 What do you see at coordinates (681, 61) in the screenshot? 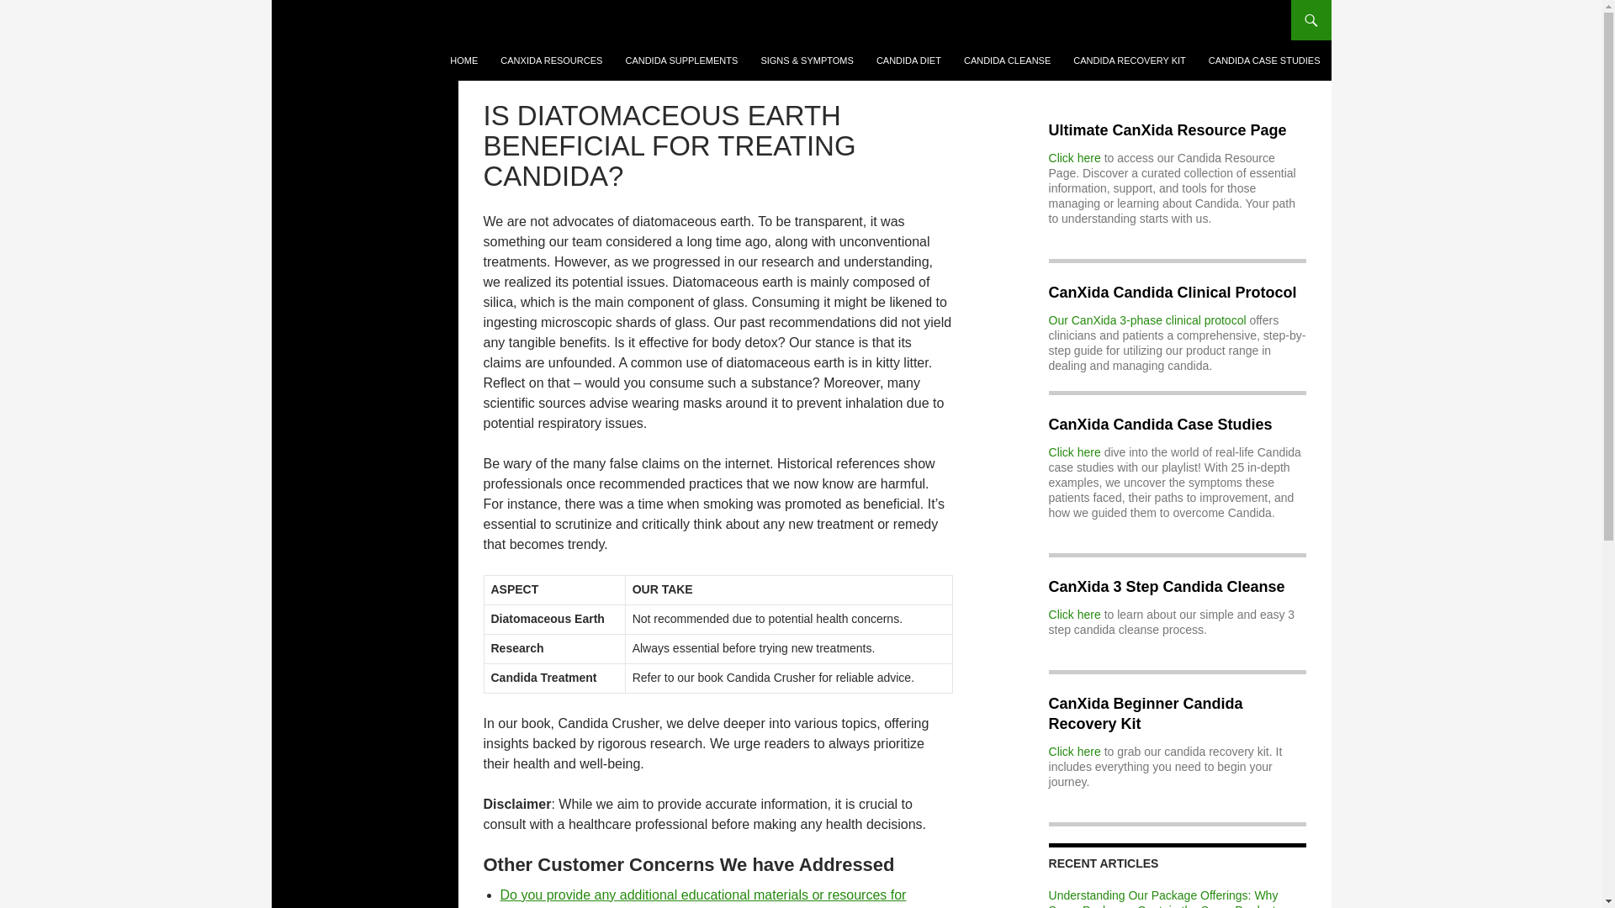
I see `CANDIDA SUPPLEMENTS` at bounding box center [681, 61].